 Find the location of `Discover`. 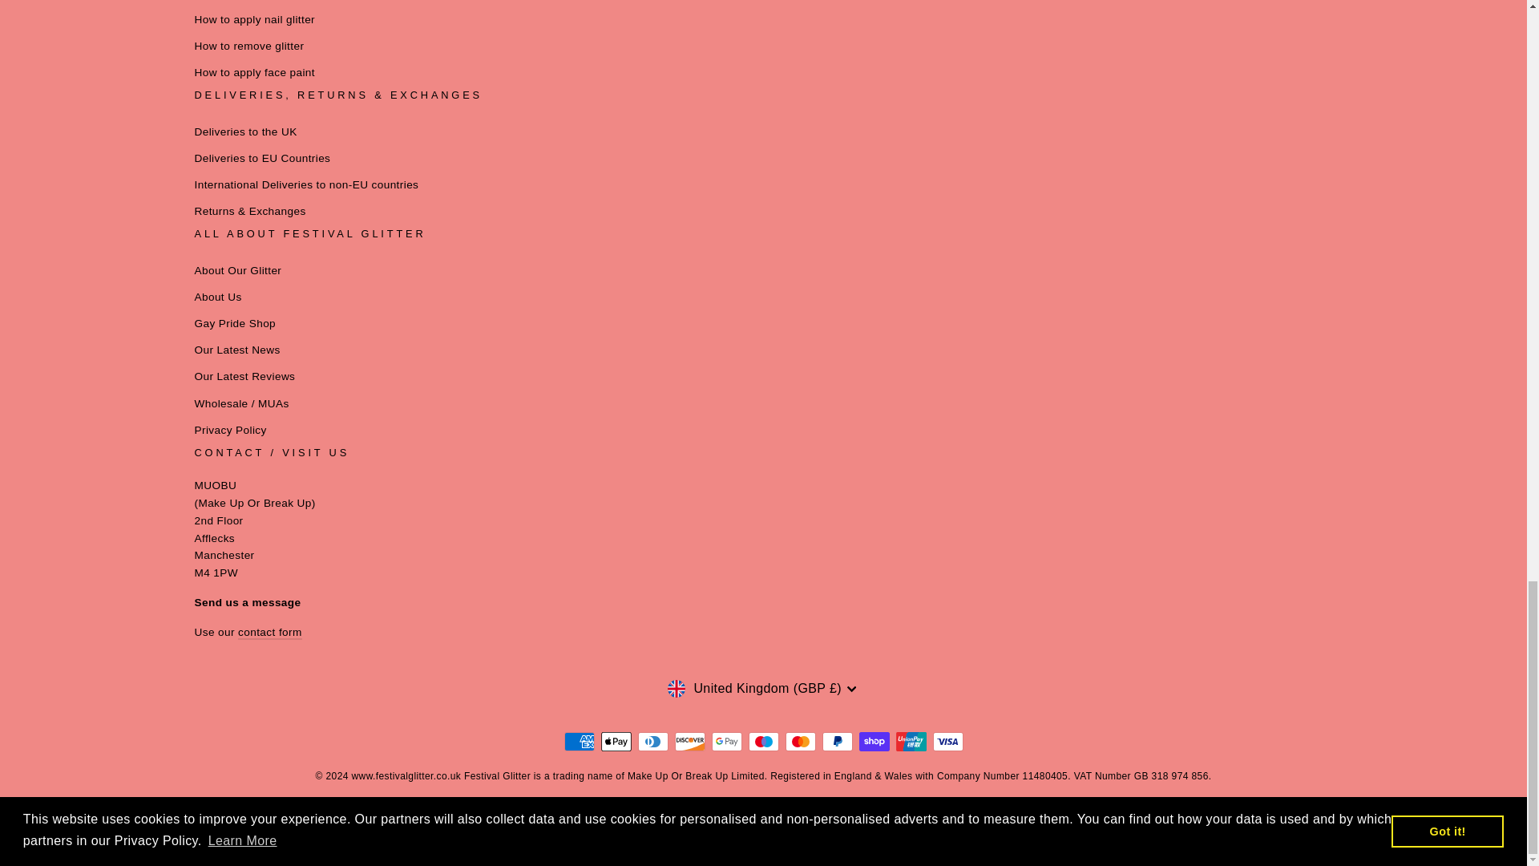

Discover is located at coordinates (689, 741).